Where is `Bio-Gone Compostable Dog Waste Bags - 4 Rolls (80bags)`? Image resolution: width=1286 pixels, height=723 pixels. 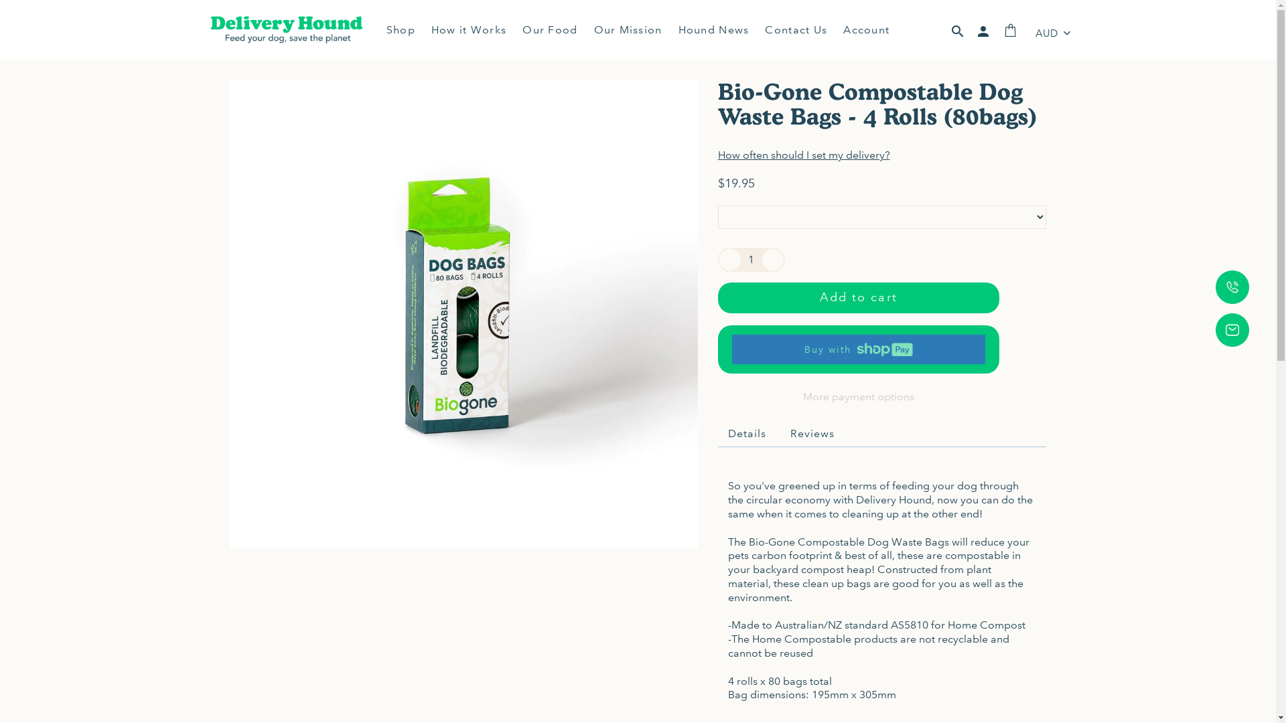
Bio-Gone Compostable Dog Waste Bags - 4 Rolls (80bags) is located at coordinates (463, 313).